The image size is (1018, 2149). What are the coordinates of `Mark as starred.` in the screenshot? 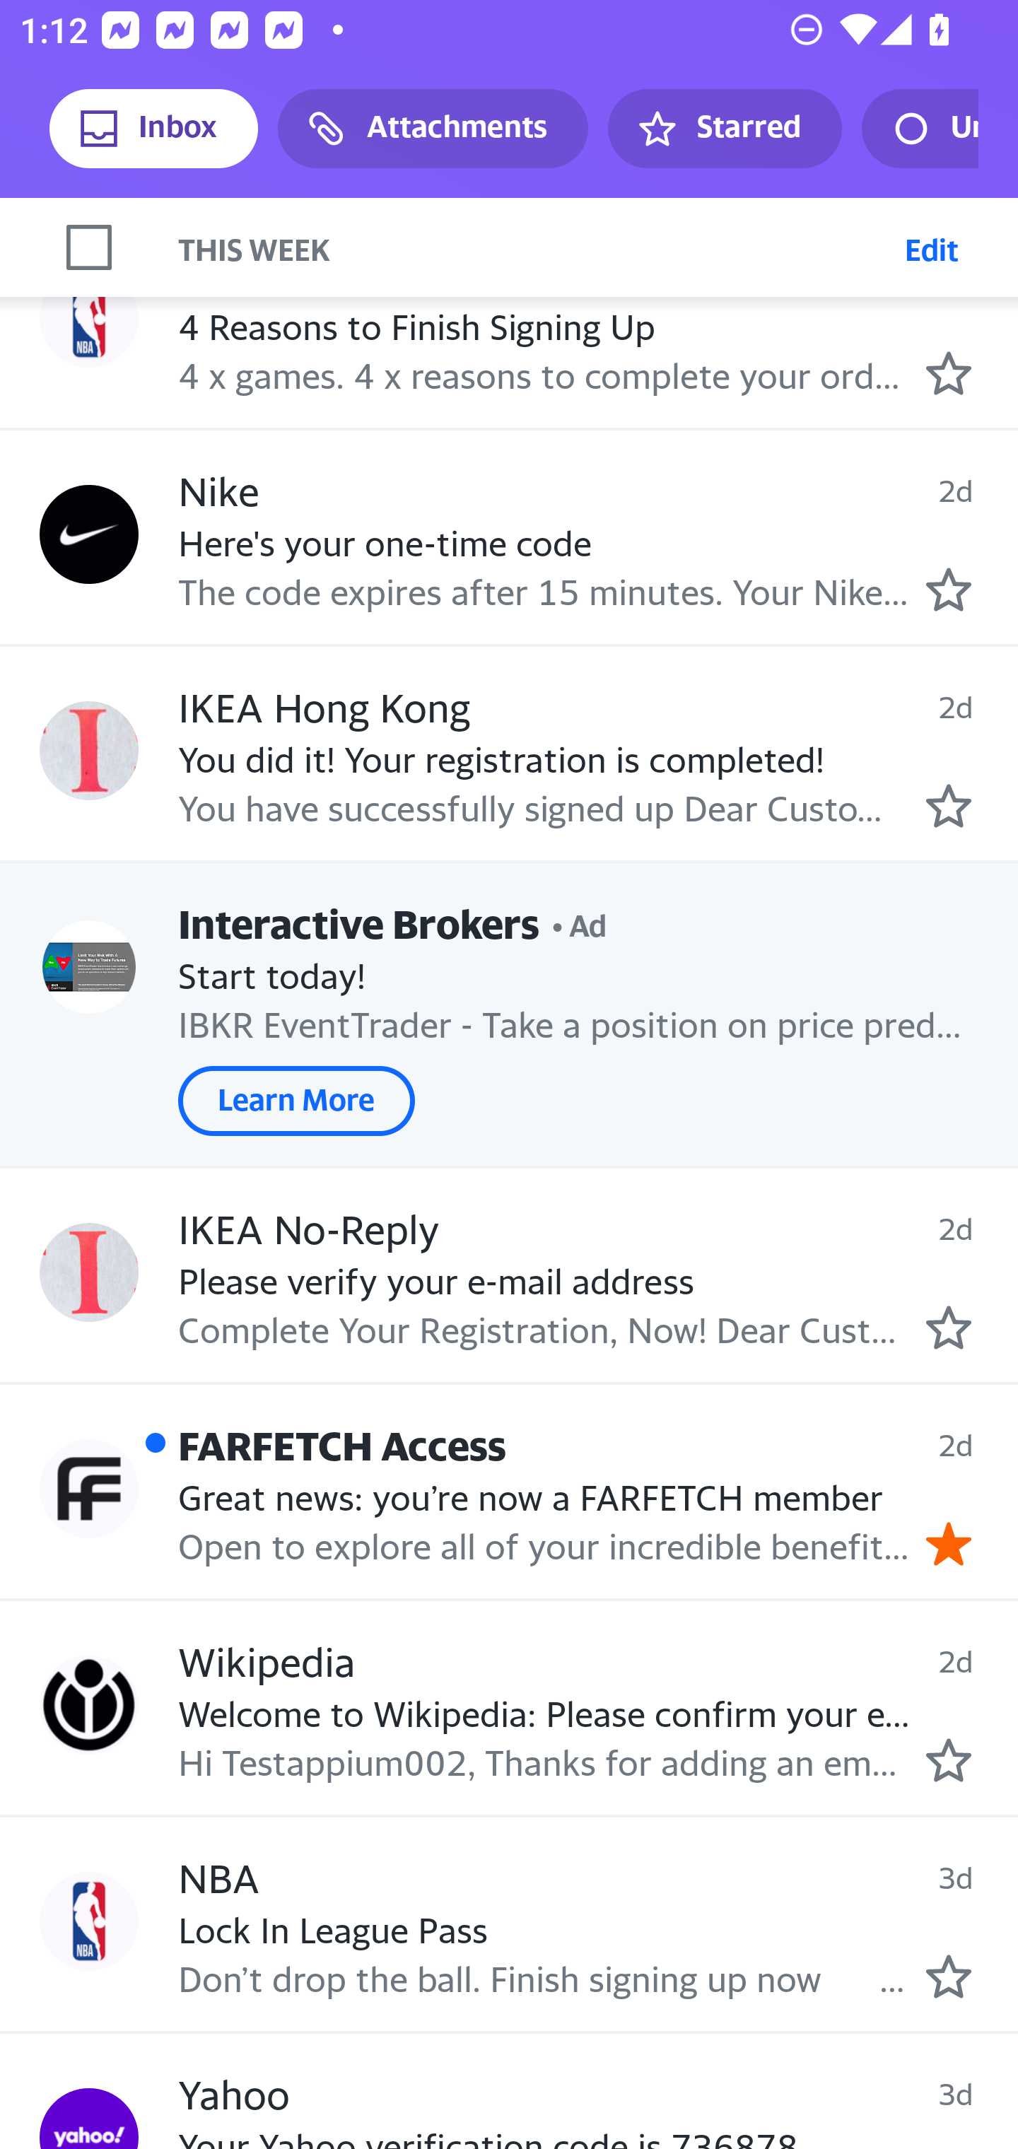 It's located at (949, 1327).